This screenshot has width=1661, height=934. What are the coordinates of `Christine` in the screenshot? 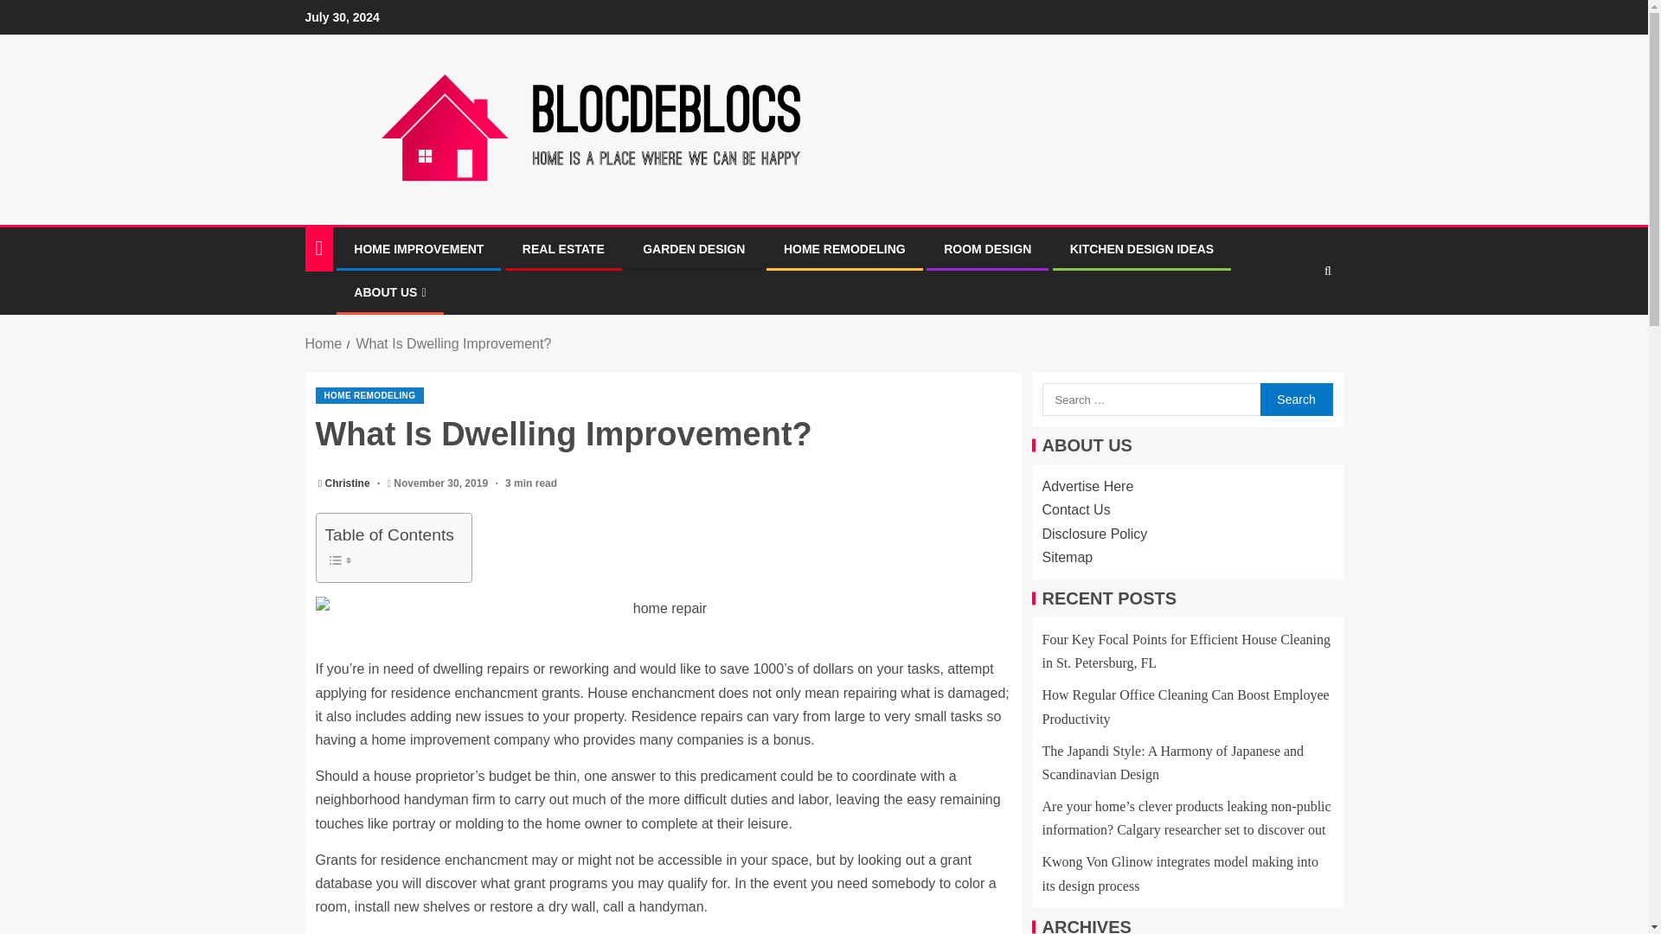 It's located at (349, 483).